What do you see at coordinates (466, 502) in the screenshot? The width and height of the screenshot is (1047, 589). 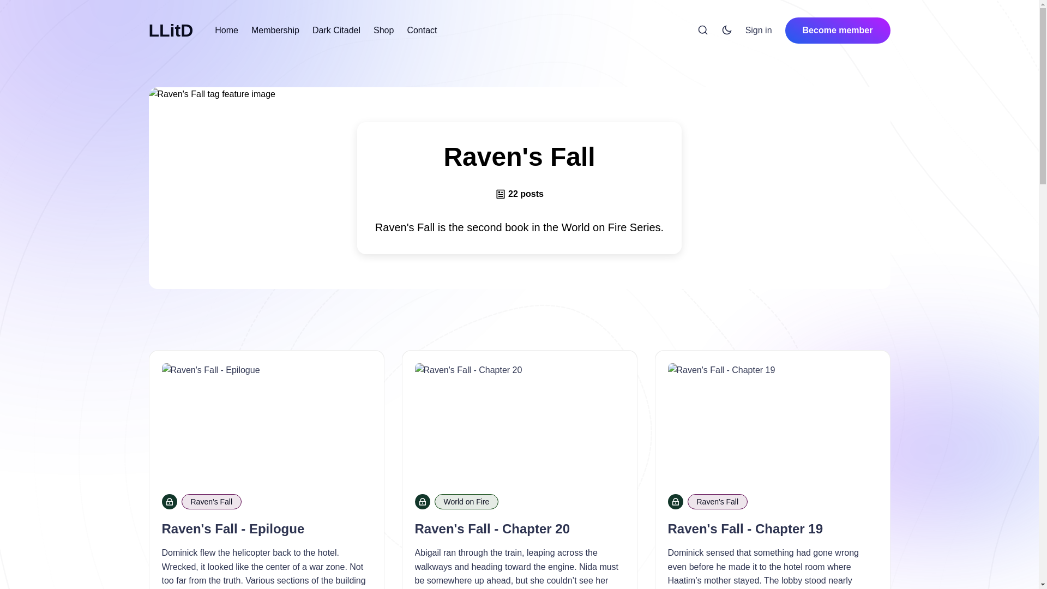 I see `World on Fire` at bounding box center [466, 502].